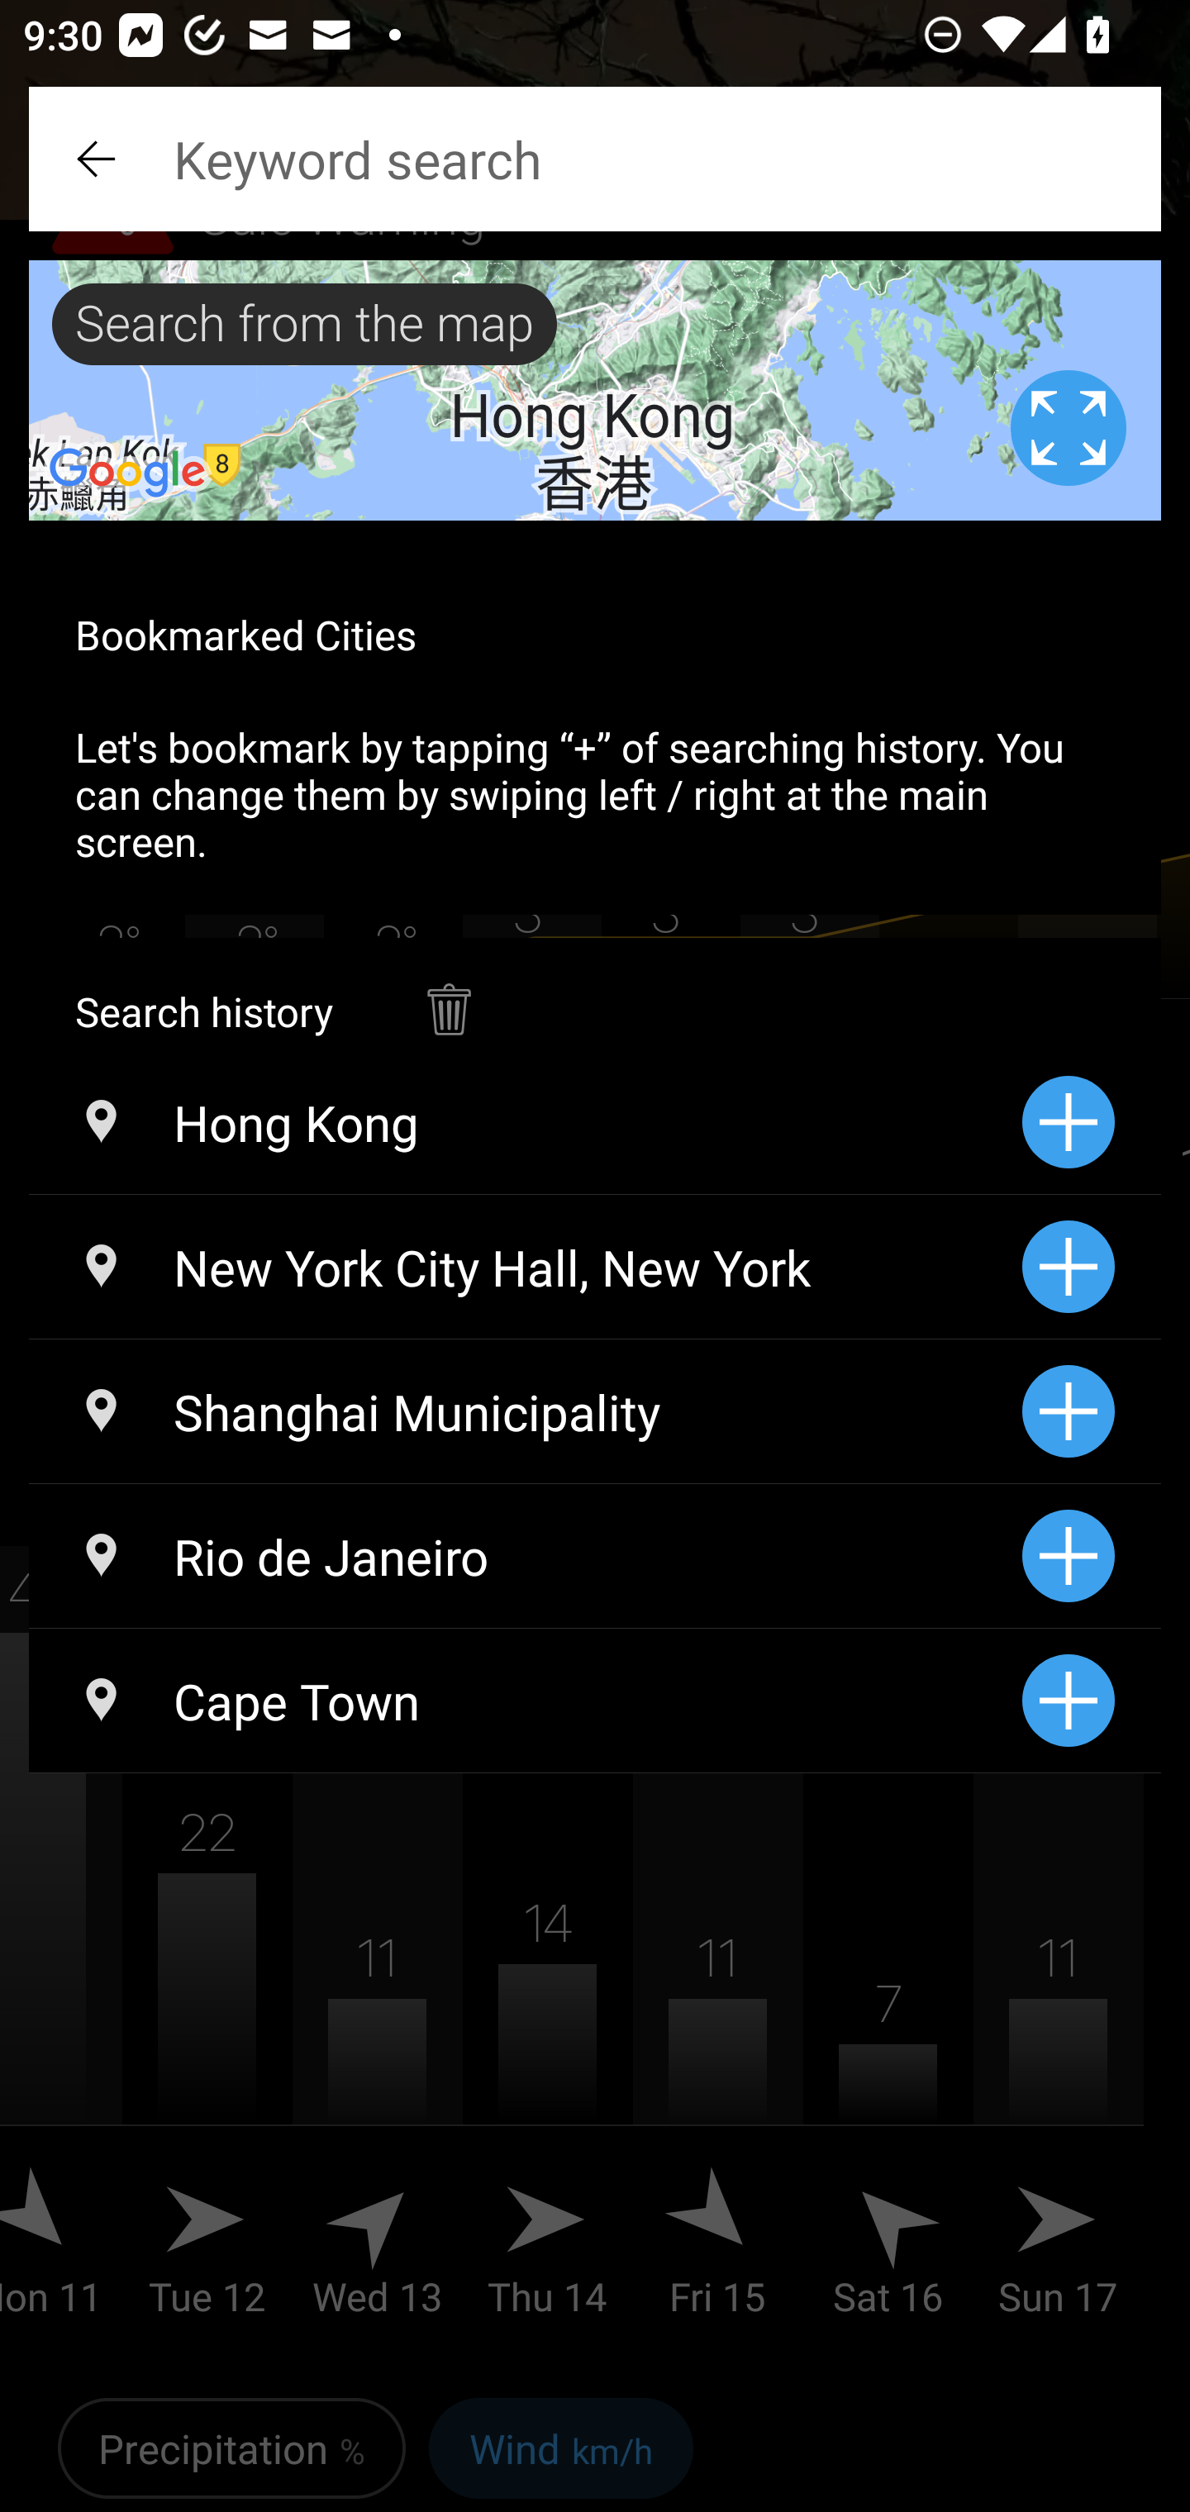 This screenshot has width=1190, height=2512. I want to click on  Shanghai Municipality, so click(525, 1411).